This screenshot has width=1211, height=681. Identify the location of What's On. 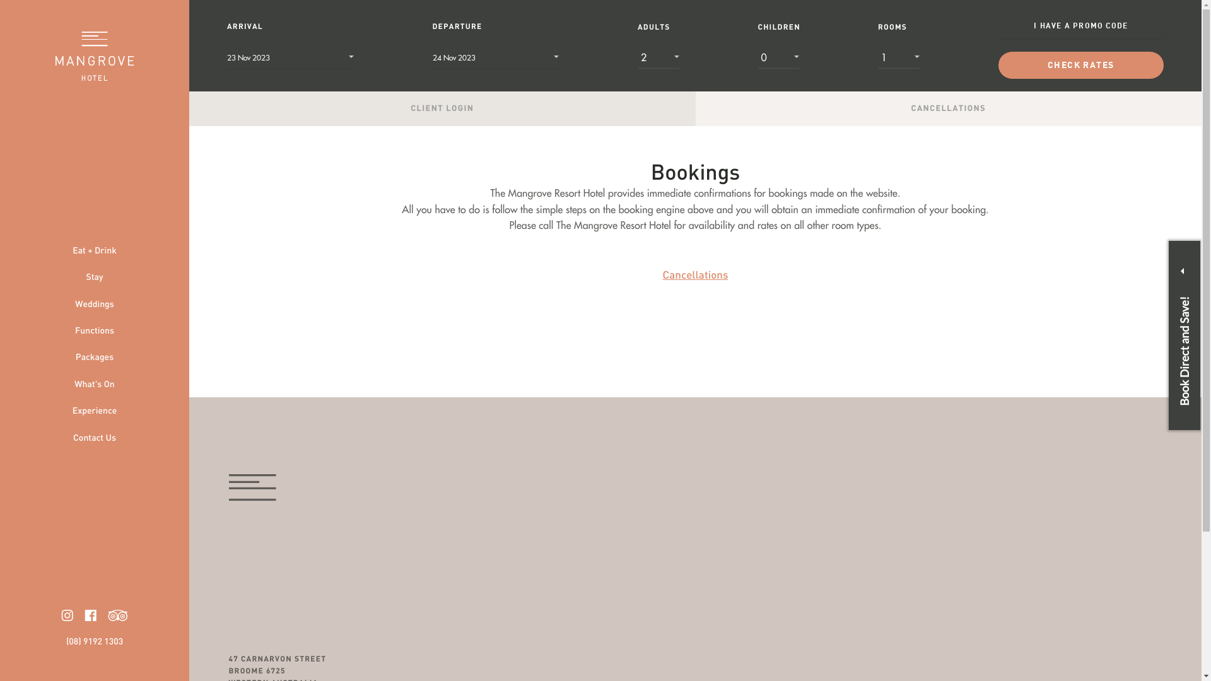
(95, 385).